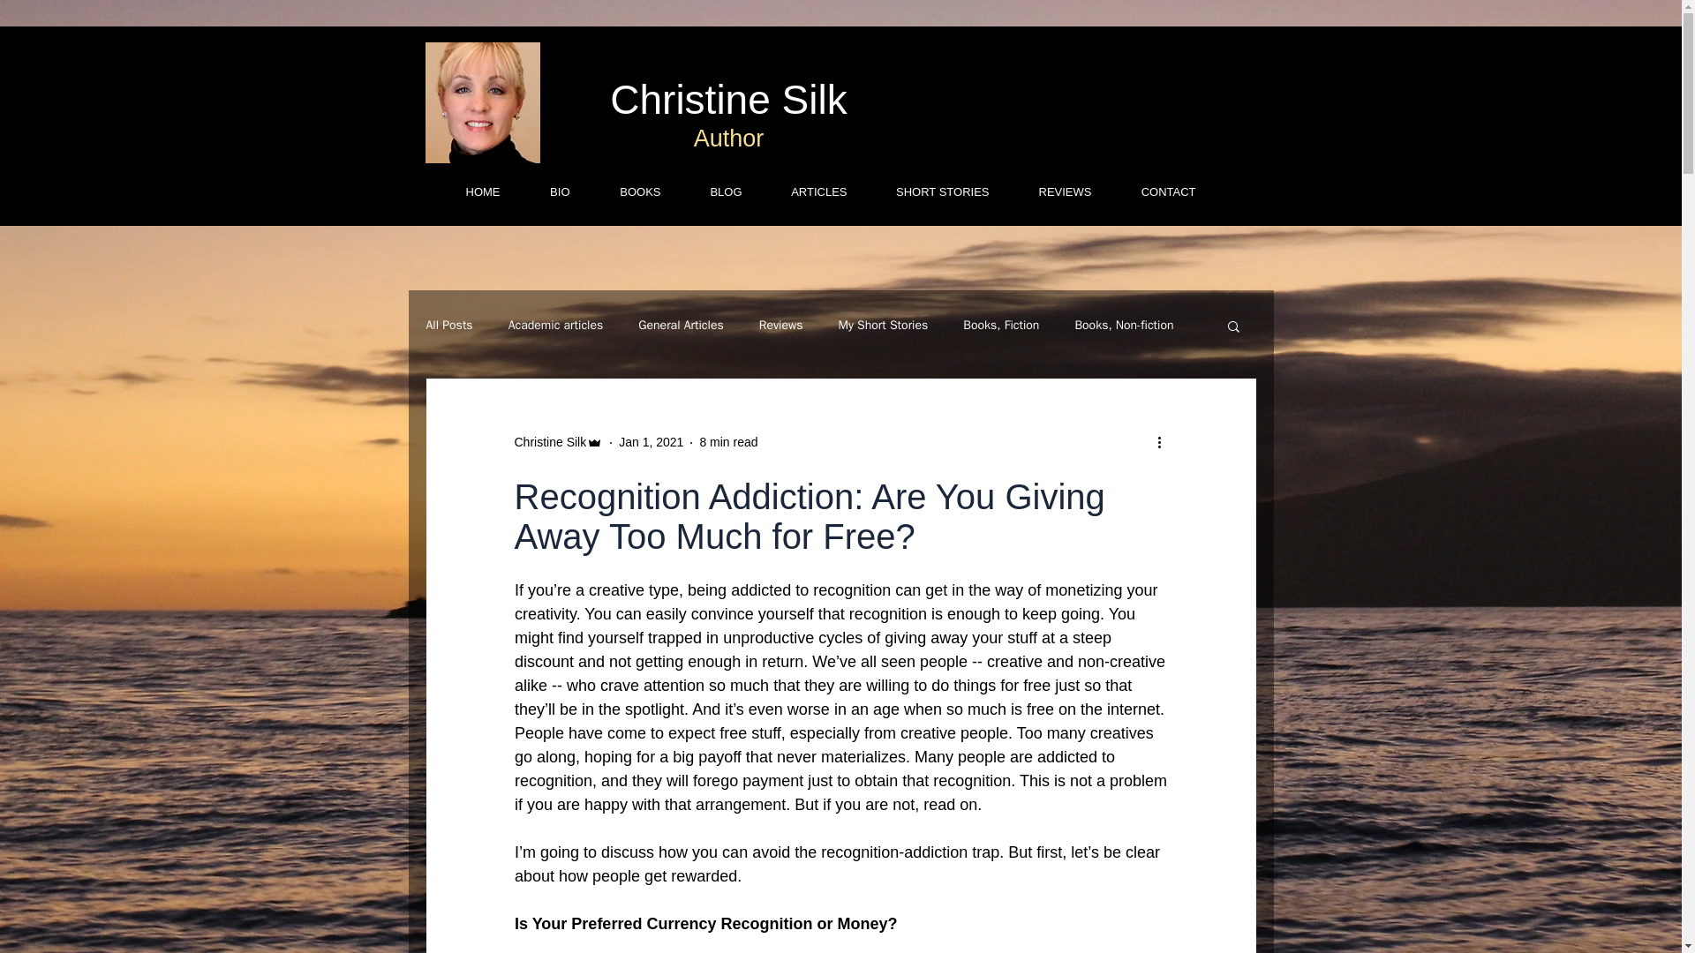 Image resolution: width=1695 pixels, height=953 pixels. Describe the element at coordinates (681, 325) in the screenshot. I see `General Articles` at that location.